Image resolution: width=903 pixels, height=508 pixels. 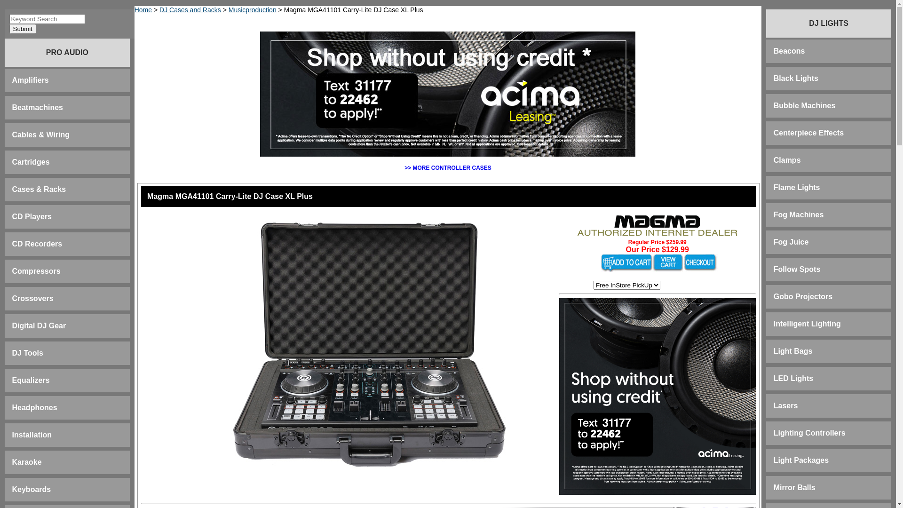 I want to click on Compressors, so click(x=37, y=271).